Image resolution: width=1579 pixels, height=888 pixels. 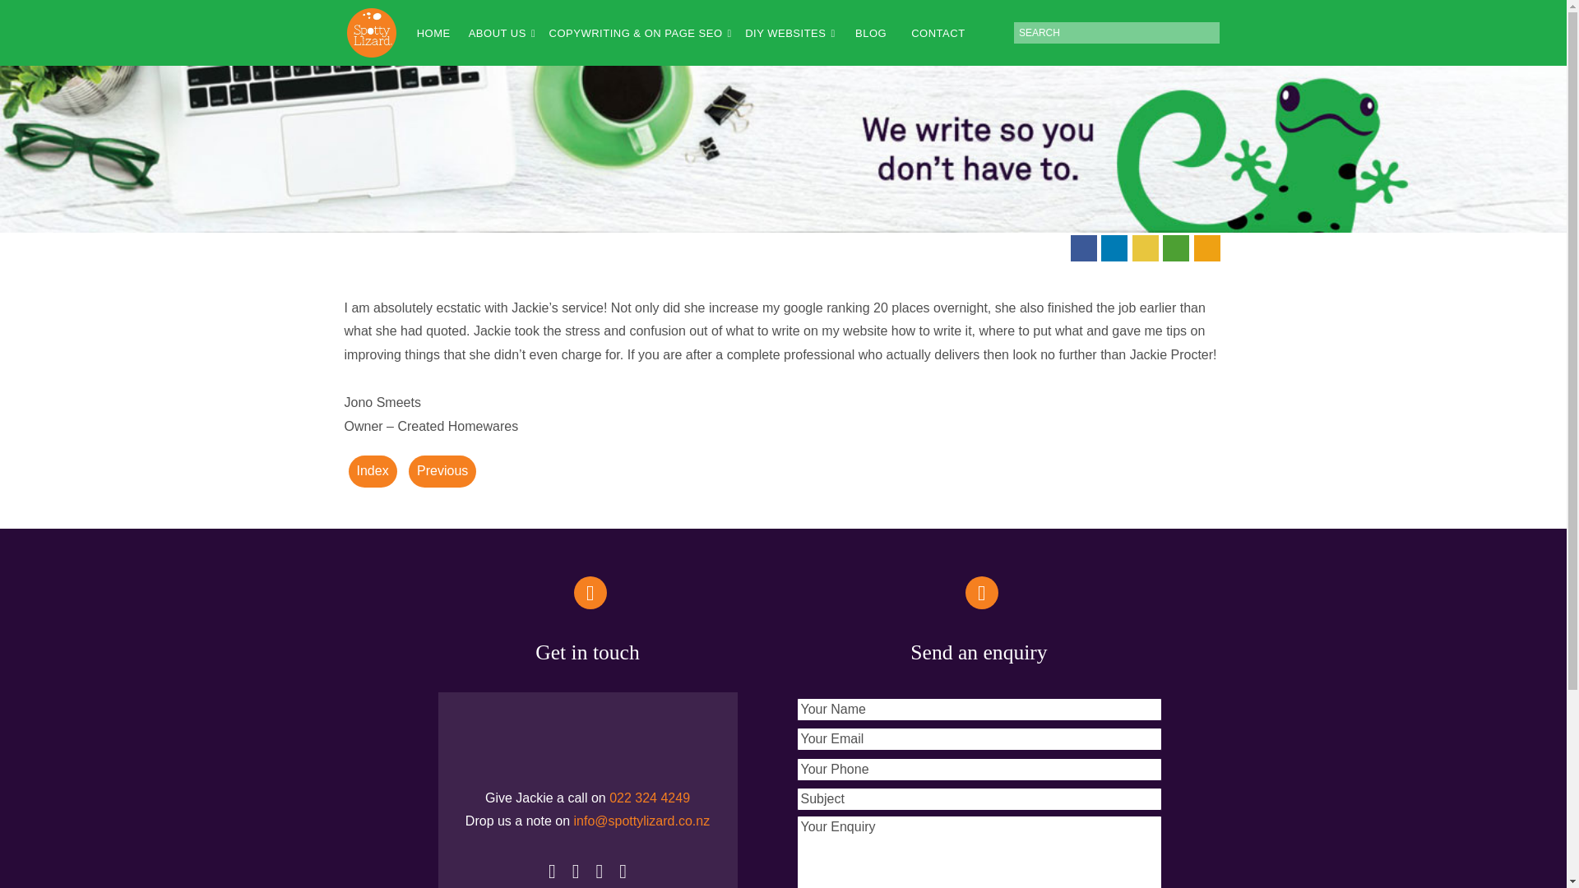 What do you see at coordinates (929, 33) in the screenshot?
I see `CONTACT` at bounding box center [929, 33].